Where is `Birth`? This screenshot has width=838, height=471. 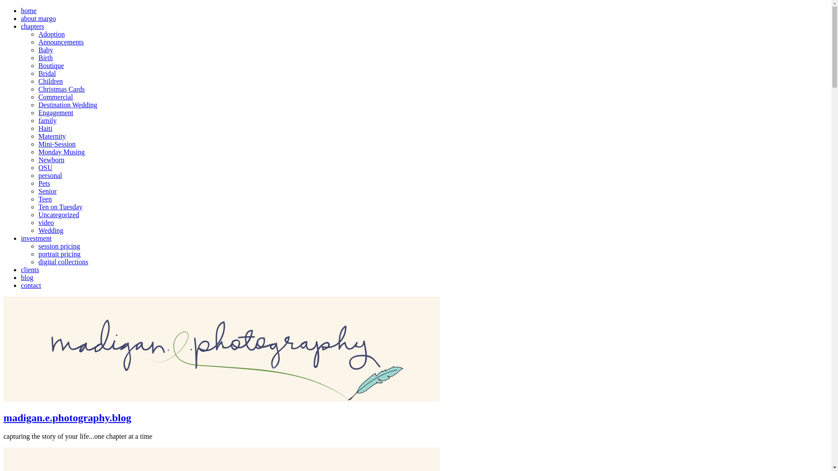 Birth is located at coordinates (45, 58).